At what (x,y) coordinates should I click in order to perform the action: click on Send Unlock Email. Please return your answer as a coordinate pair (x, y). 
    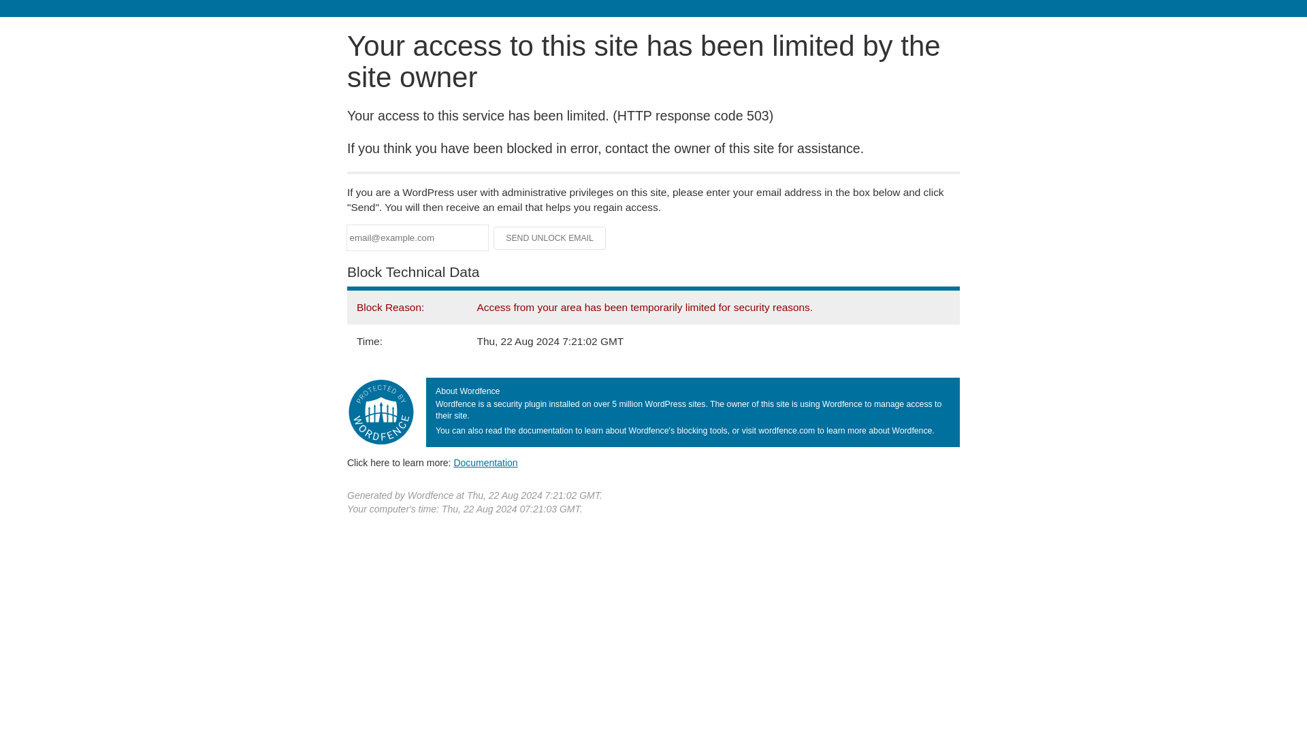
    Looking at the image, I should click on (550, 238).